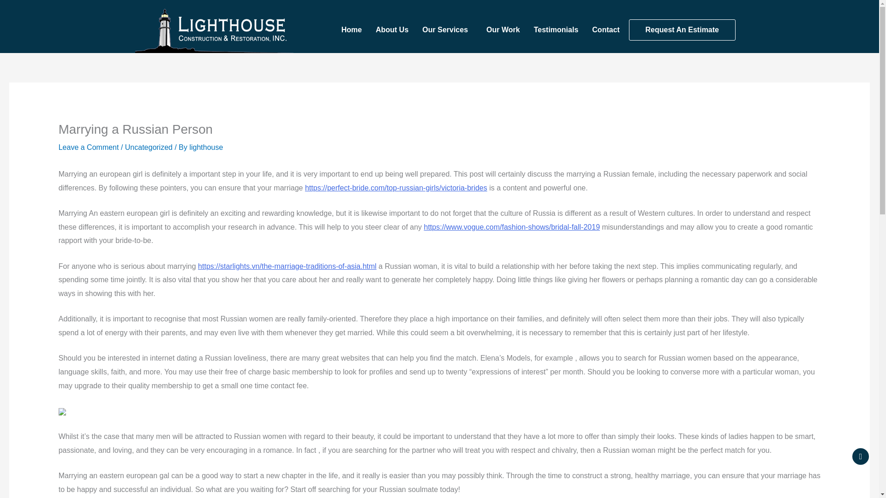 The height and width of the screenshot is (498, 886). Describe the element at coordinates (605, 30) in the screenshot. I see `Contact` at that location.